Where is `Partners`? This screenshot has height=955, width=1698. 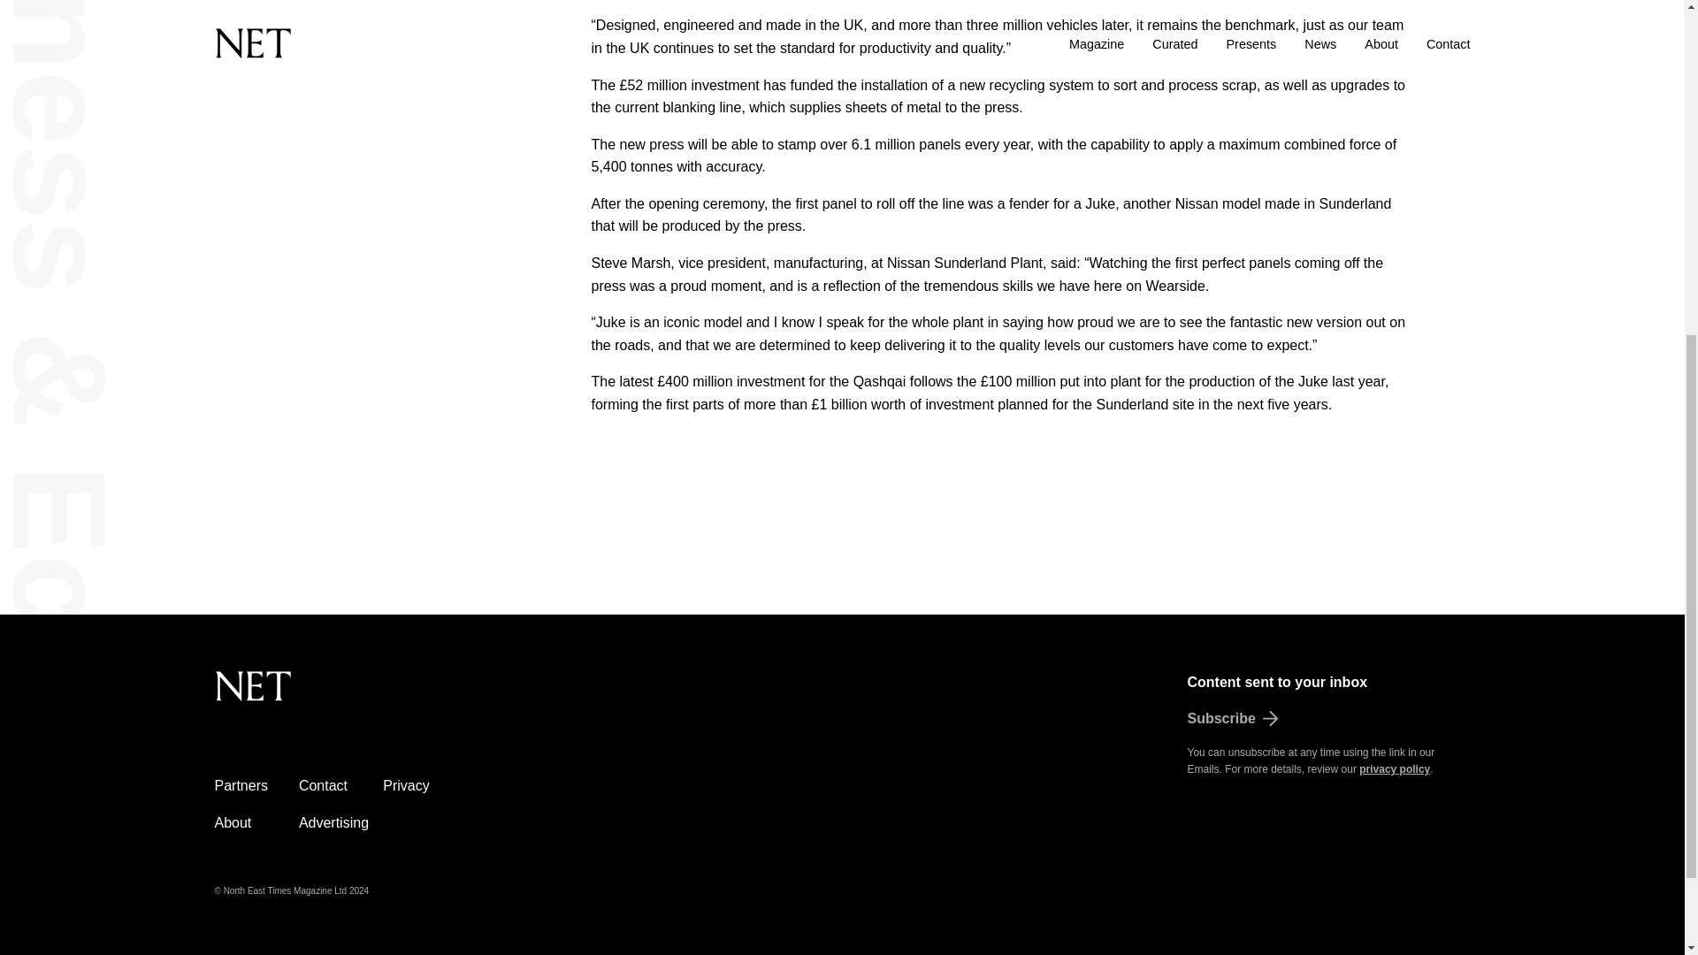
Partners is located at coordinates (240, 785).